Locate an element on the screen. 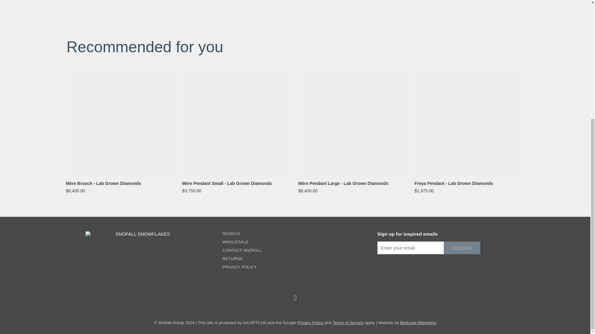  PRIVACY POLICY is located at coordinates (242, 267).